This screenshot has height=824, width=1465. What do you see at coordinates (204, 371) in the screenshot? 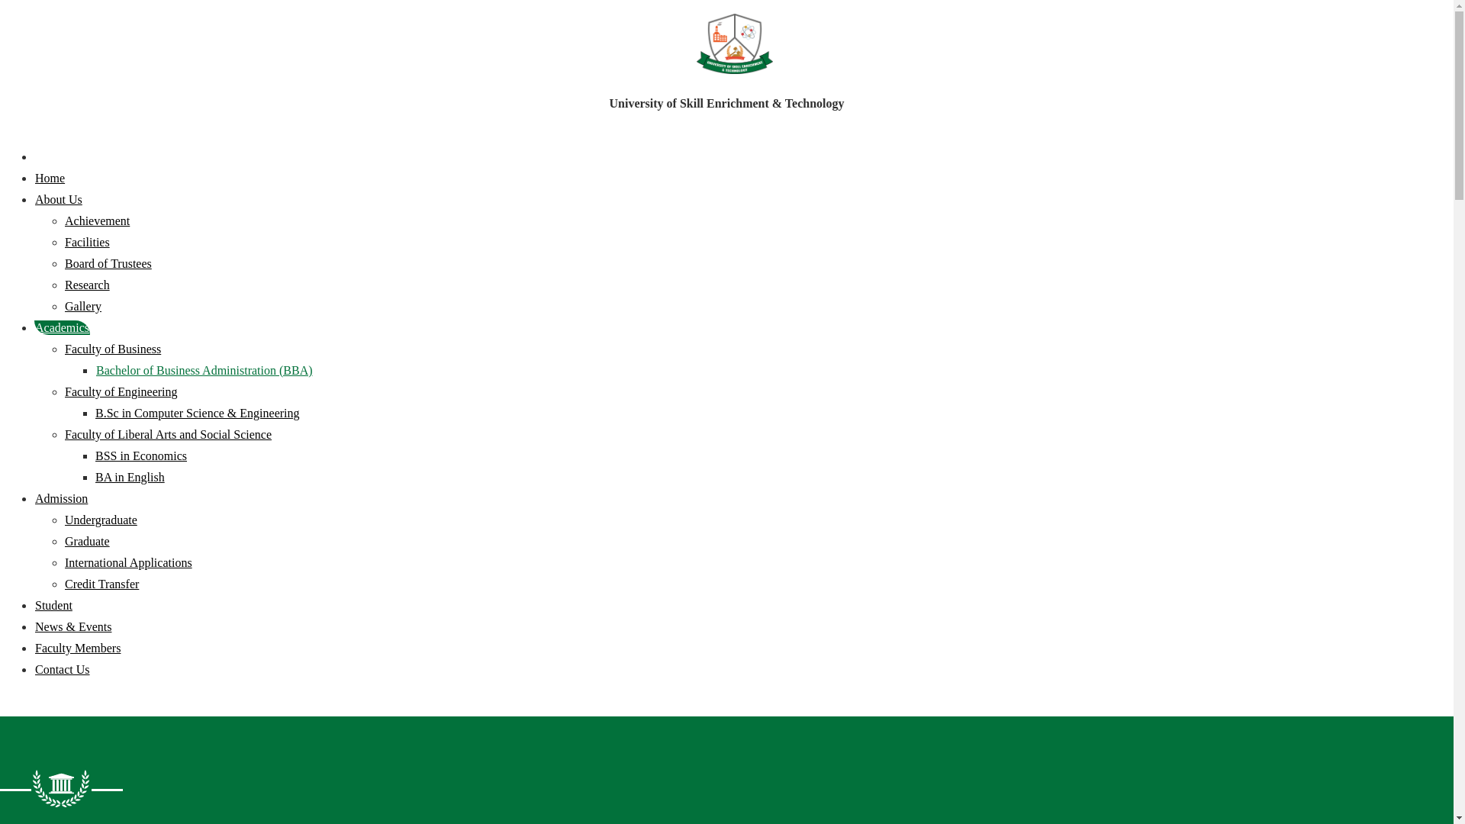
I see `Bachelor of Business Administration (BBA)` at bounding box center [204, 371].